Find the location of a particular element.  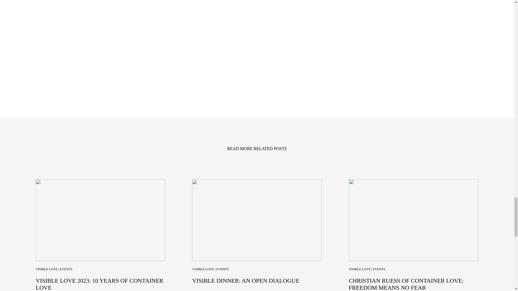

VISIBLE DINNER: AN OPEN DIALOGUE is located at coordinates (246, 281).